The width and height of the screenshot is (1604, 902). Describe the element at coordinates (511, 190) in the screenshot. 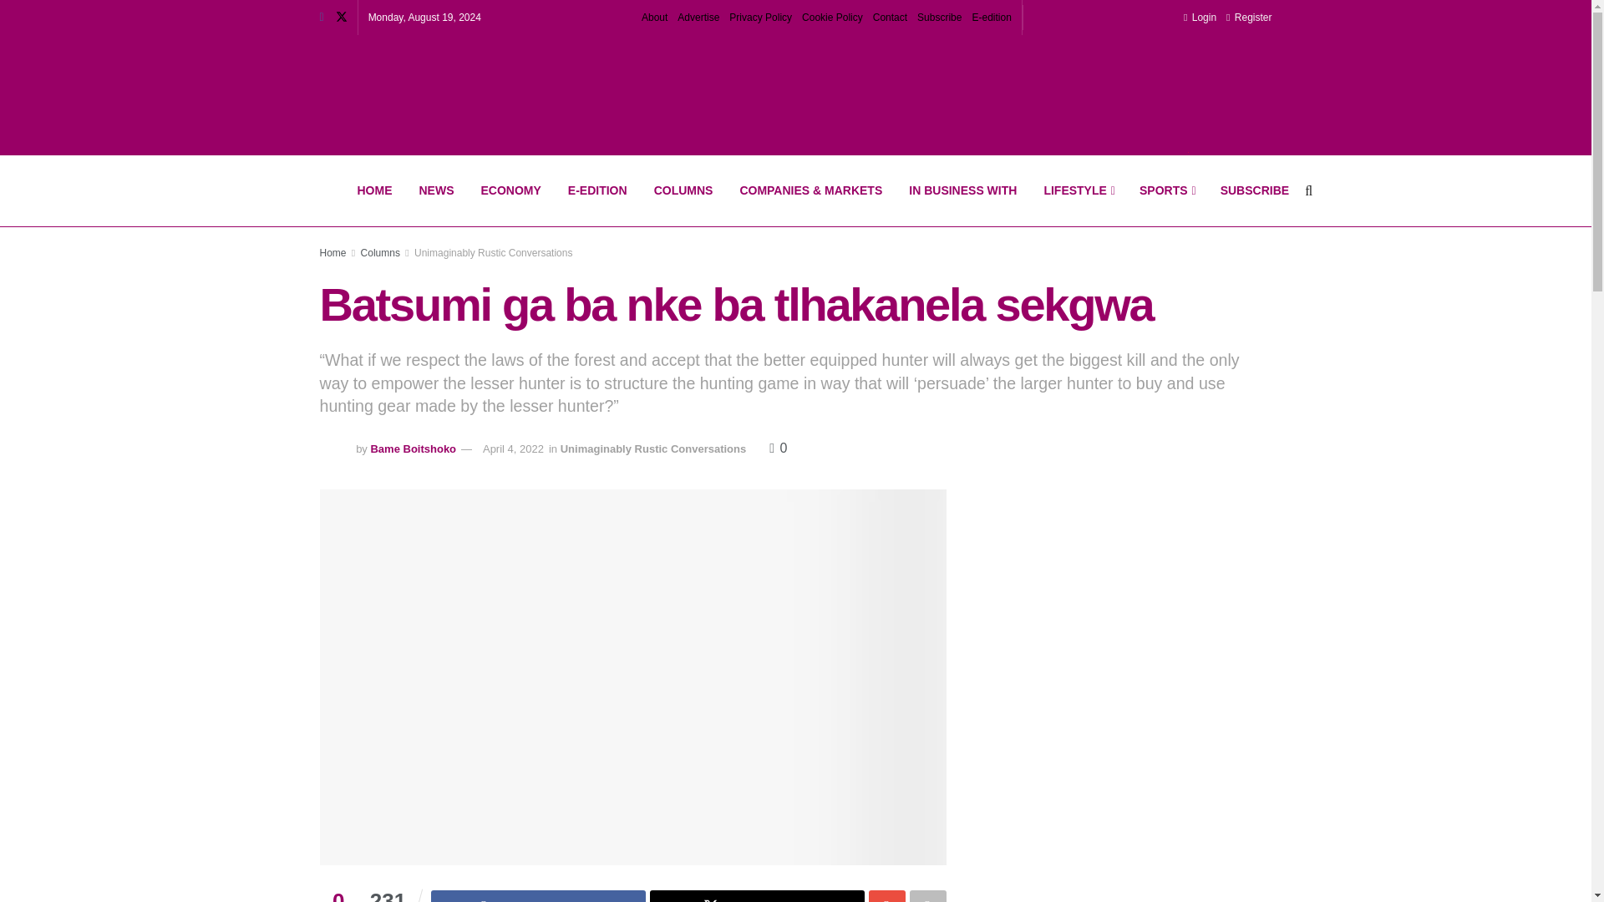

I see `ECONOMY` at that location.